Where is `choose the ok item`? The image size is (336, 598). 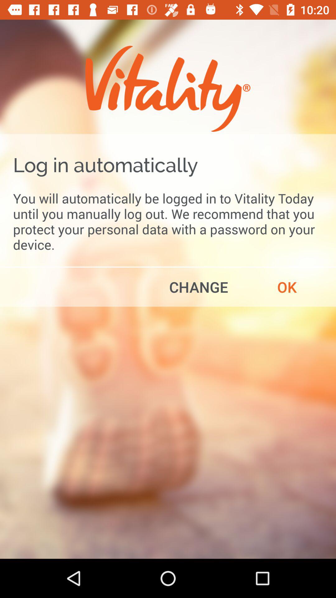
choose the ok item is located at coordinates (287, 287).